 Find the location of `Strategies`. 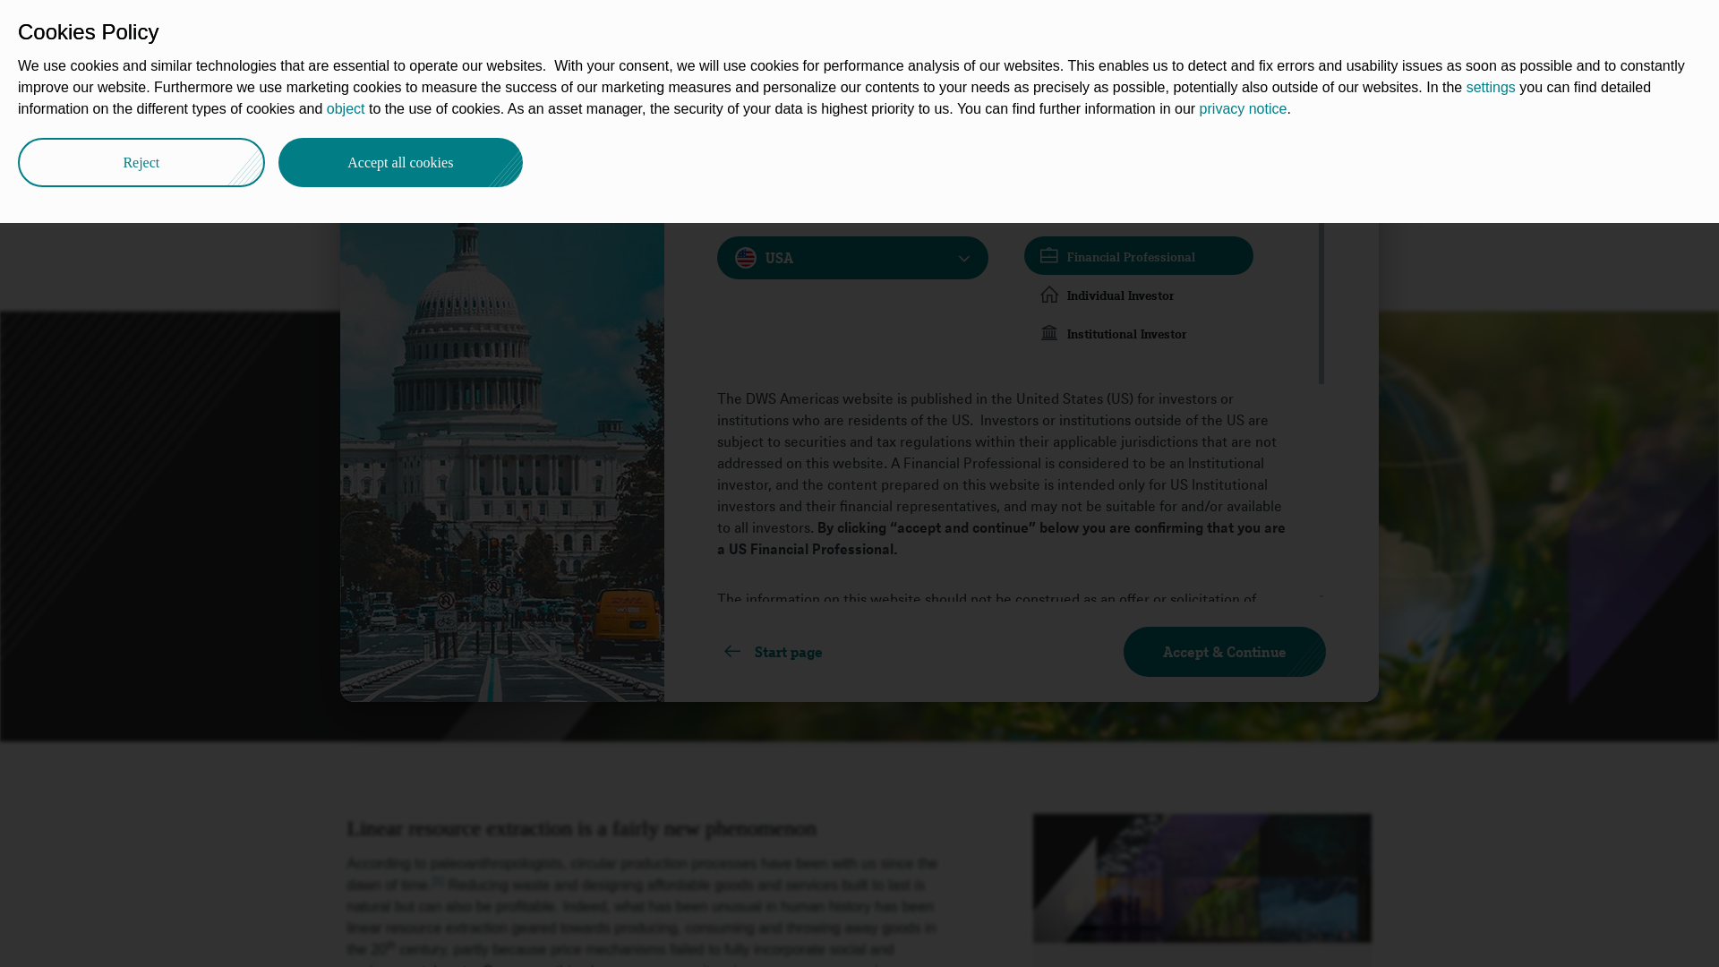

Strategies is located at coordinates (652, 29).